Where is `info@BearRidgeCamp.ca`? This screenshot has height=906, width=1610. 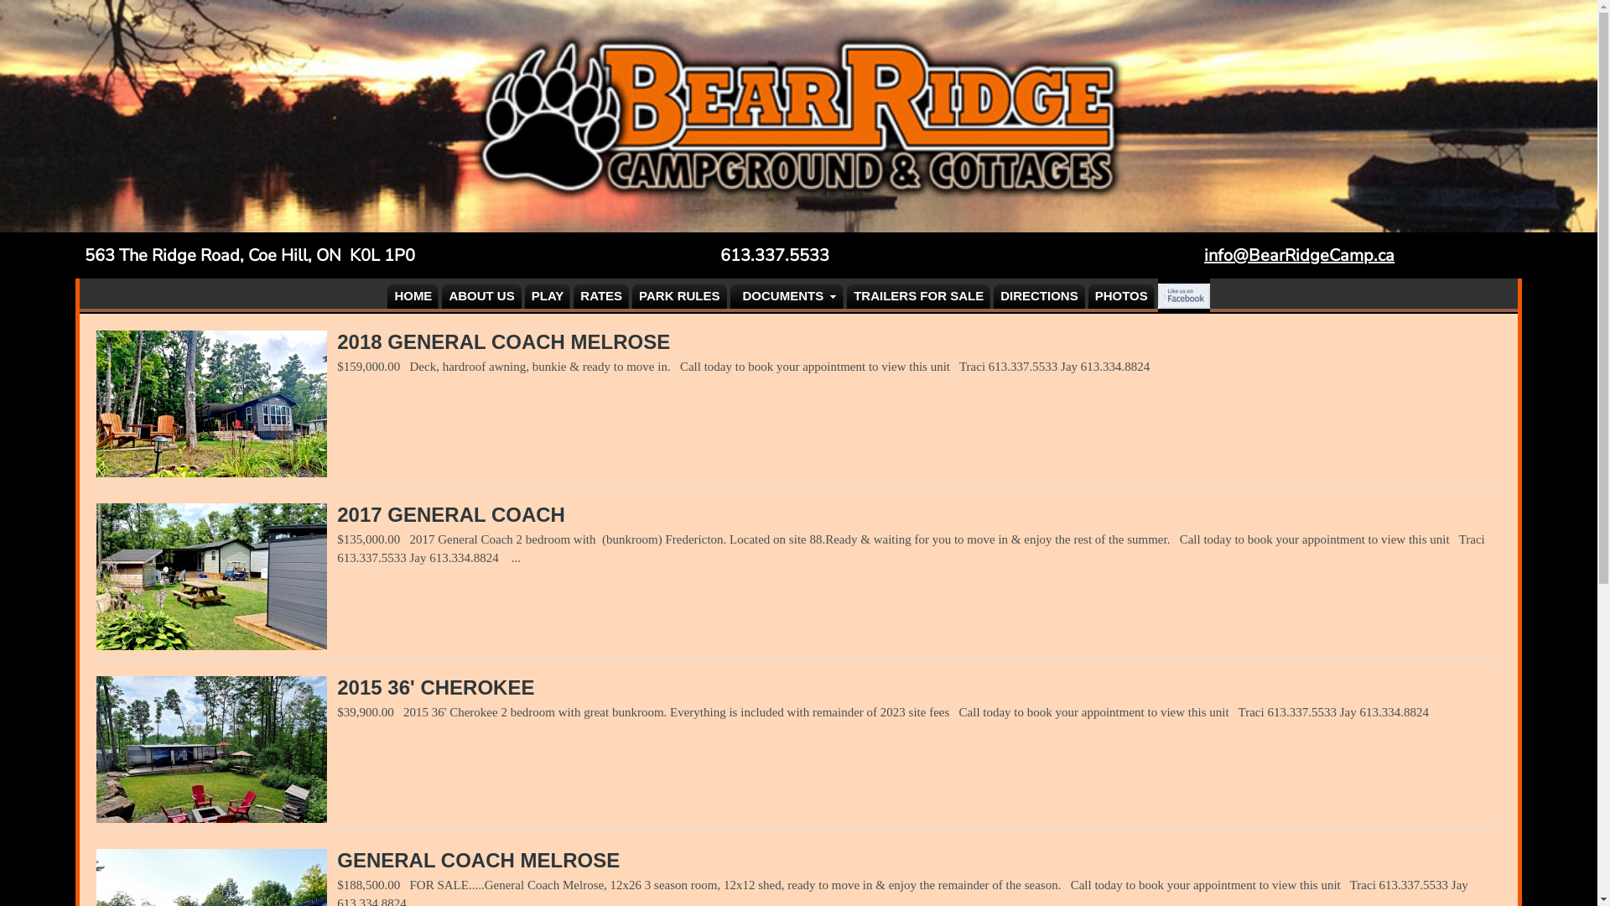 info@BearRidgeCamp.ca is located at coordinates (1300, 255).